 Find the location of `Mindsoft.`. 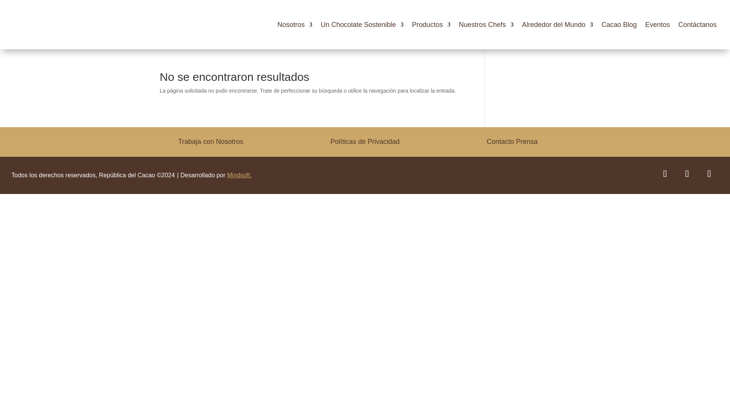

Mindsoft. is located at coordinates (240, 175).